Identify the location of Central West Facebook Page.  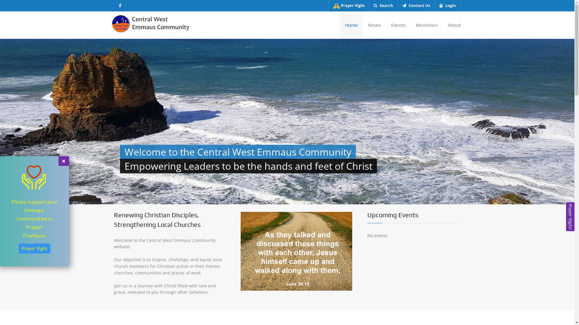
(120, 6).